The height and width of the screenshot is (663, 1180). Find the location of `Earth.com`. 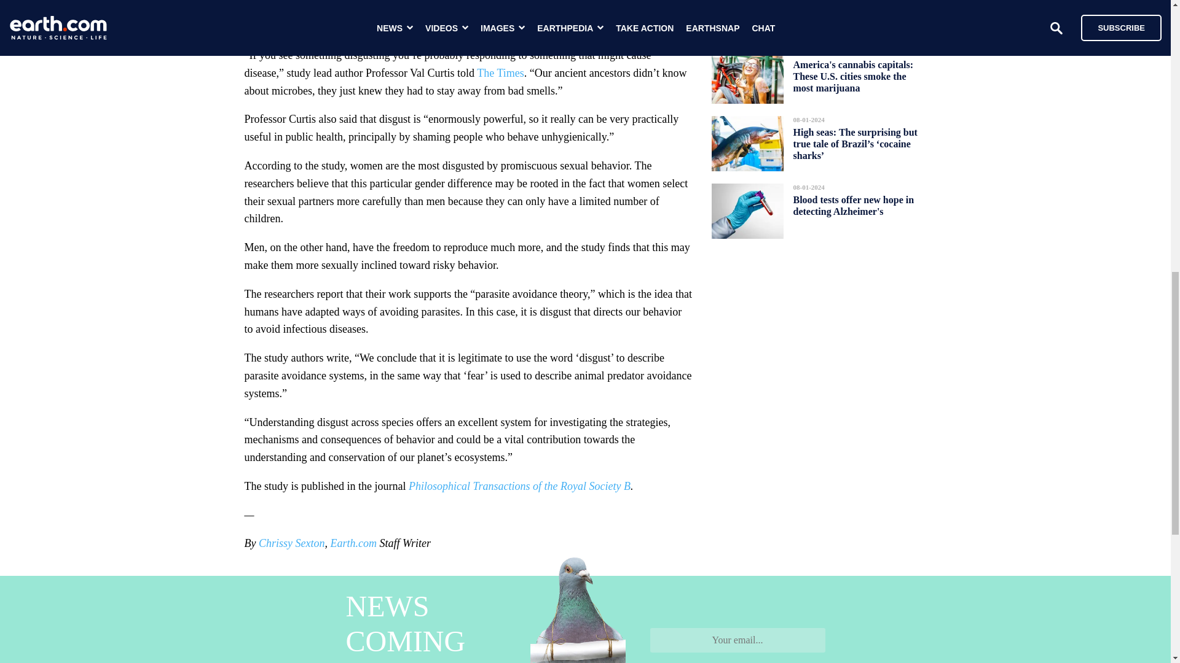

Earth.com is located at coordinates (353, 543).